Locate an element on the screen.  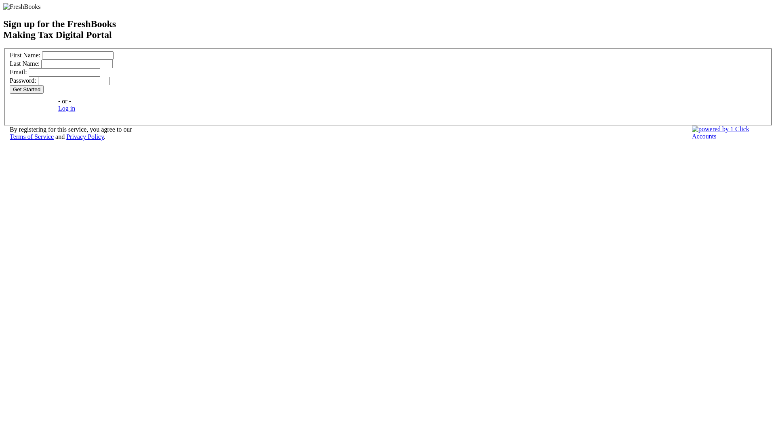
Log in is located at coordinates (67, 108).